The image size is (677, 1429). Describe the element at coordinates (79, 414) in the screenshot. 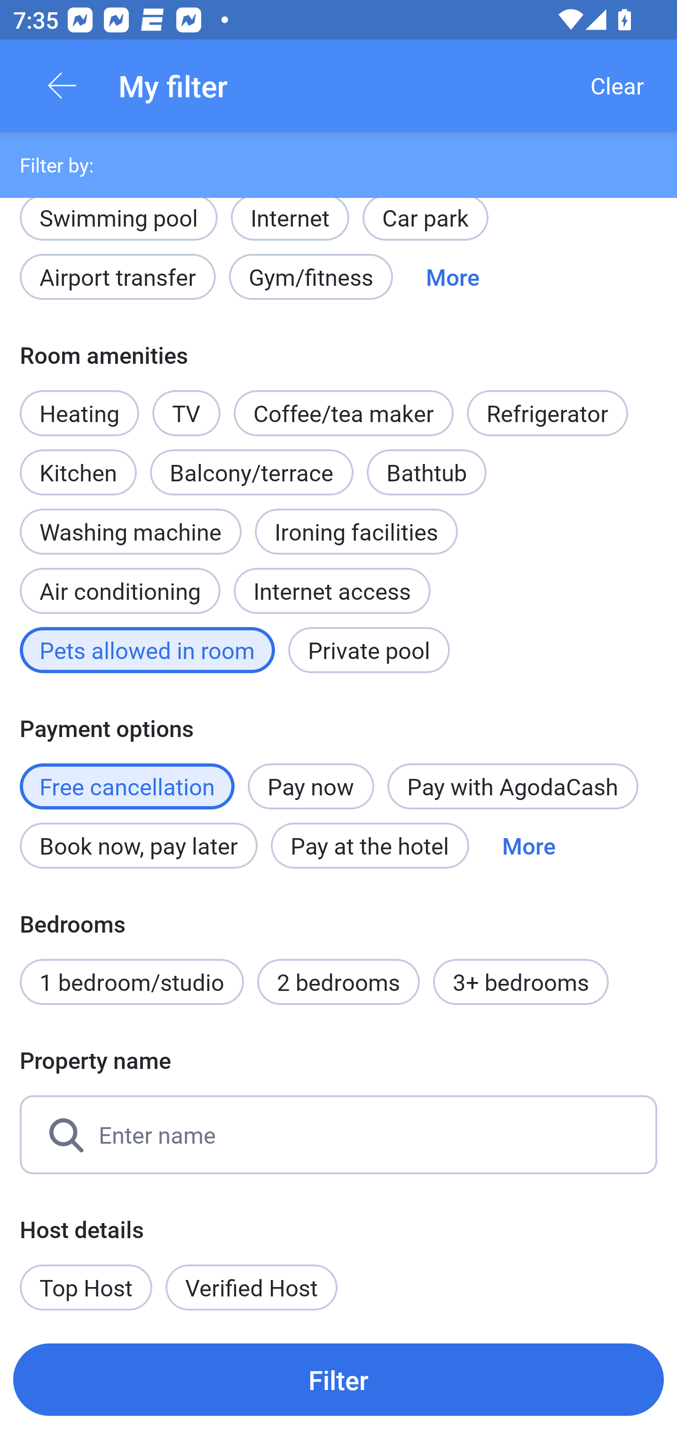

I see `Heating` at that location.